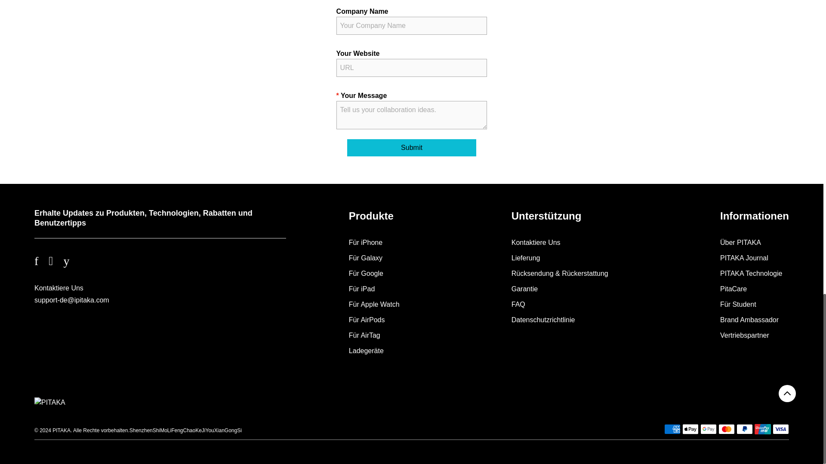 Image resolution: width=826 pixels, height=464 pixels. I want to click on PITAKA Germany auf Instagram, so click(56, 261).